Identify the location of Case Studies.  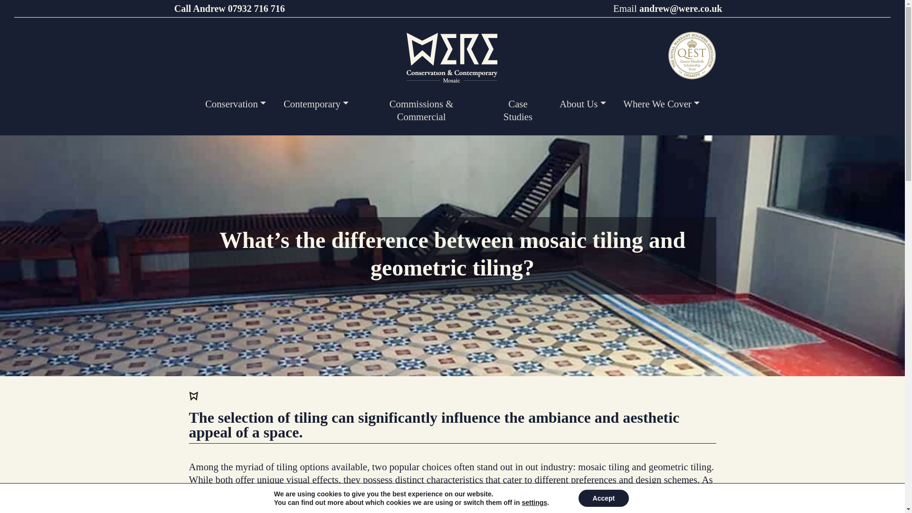
(518, 110).